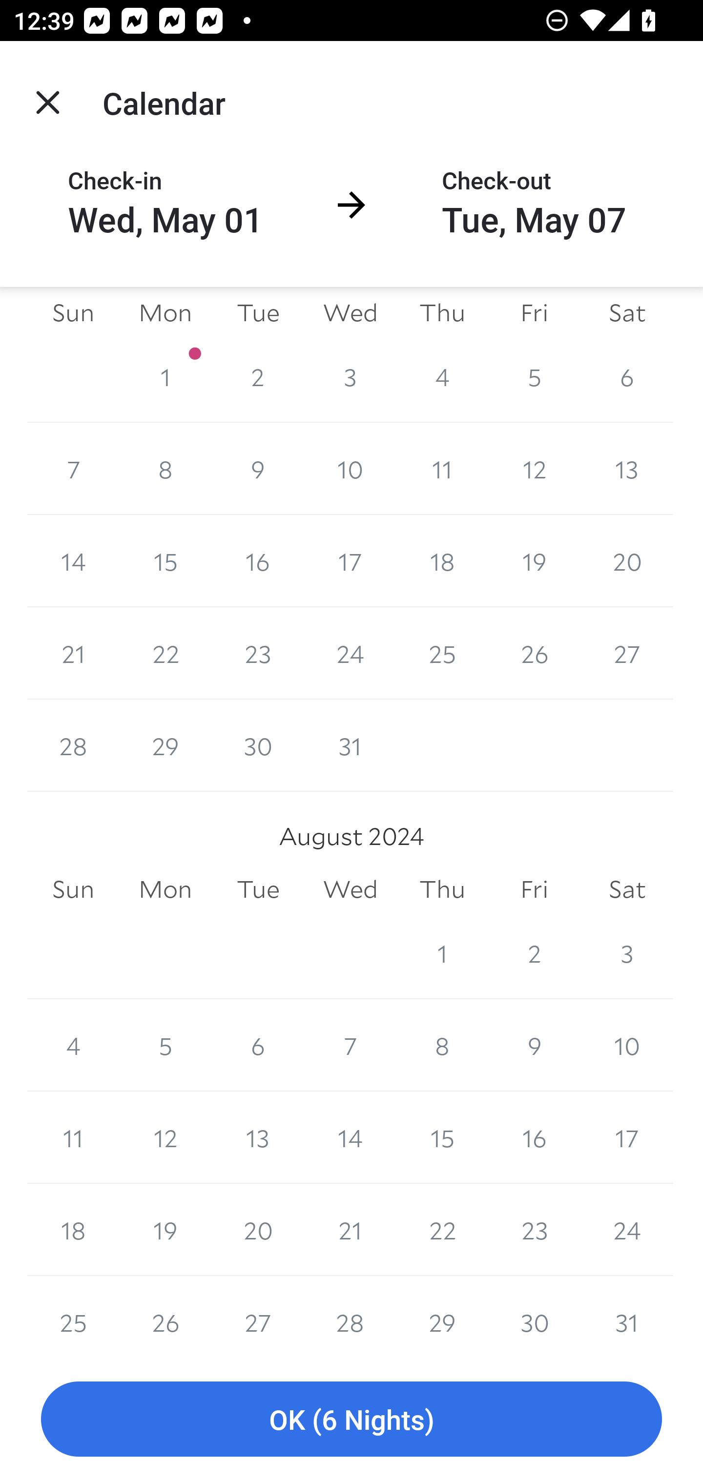 The width and height of the screenshot is (703, 1484). I want to click on Sat, so click(627, 312).